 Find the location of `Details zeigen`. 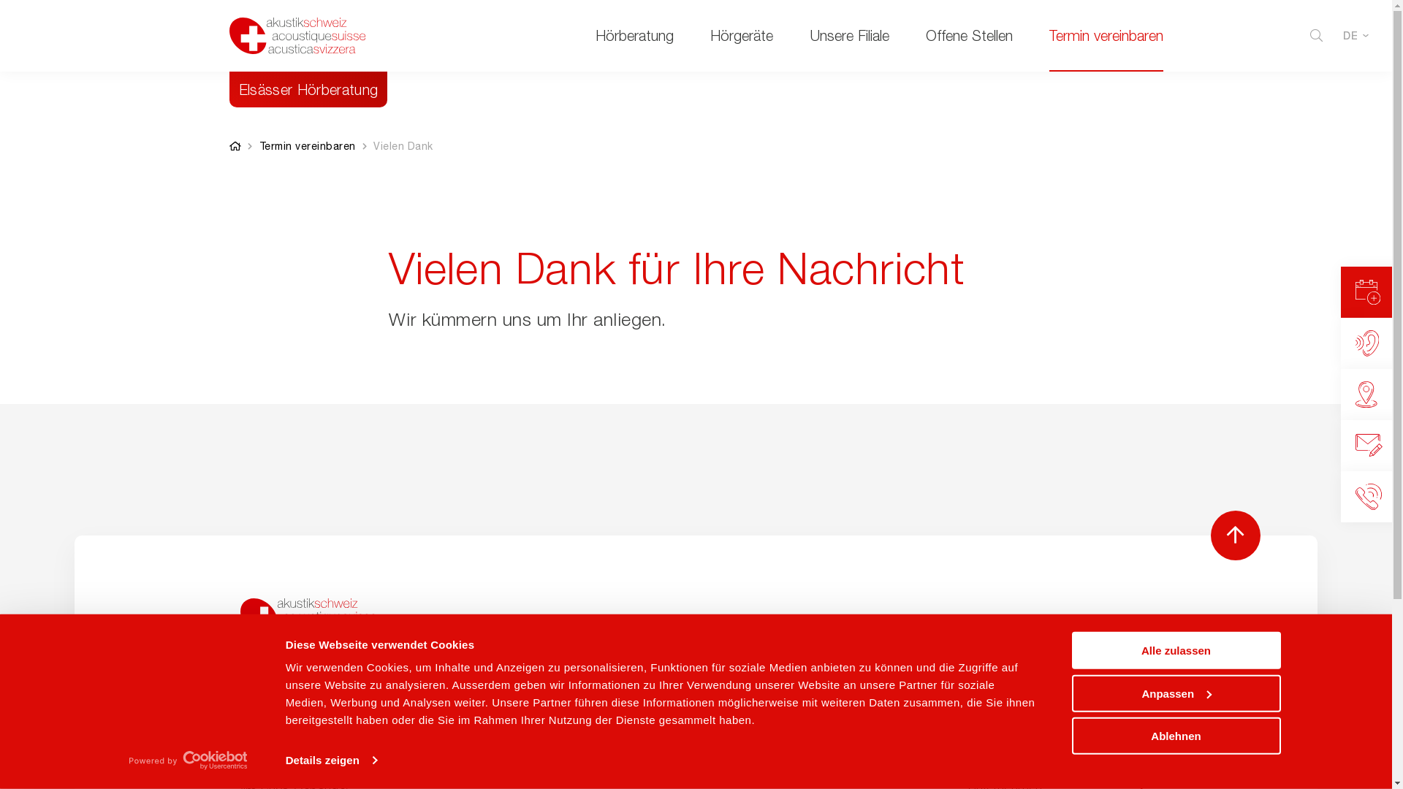

Details zeigen is located at coordinates (332, 761).